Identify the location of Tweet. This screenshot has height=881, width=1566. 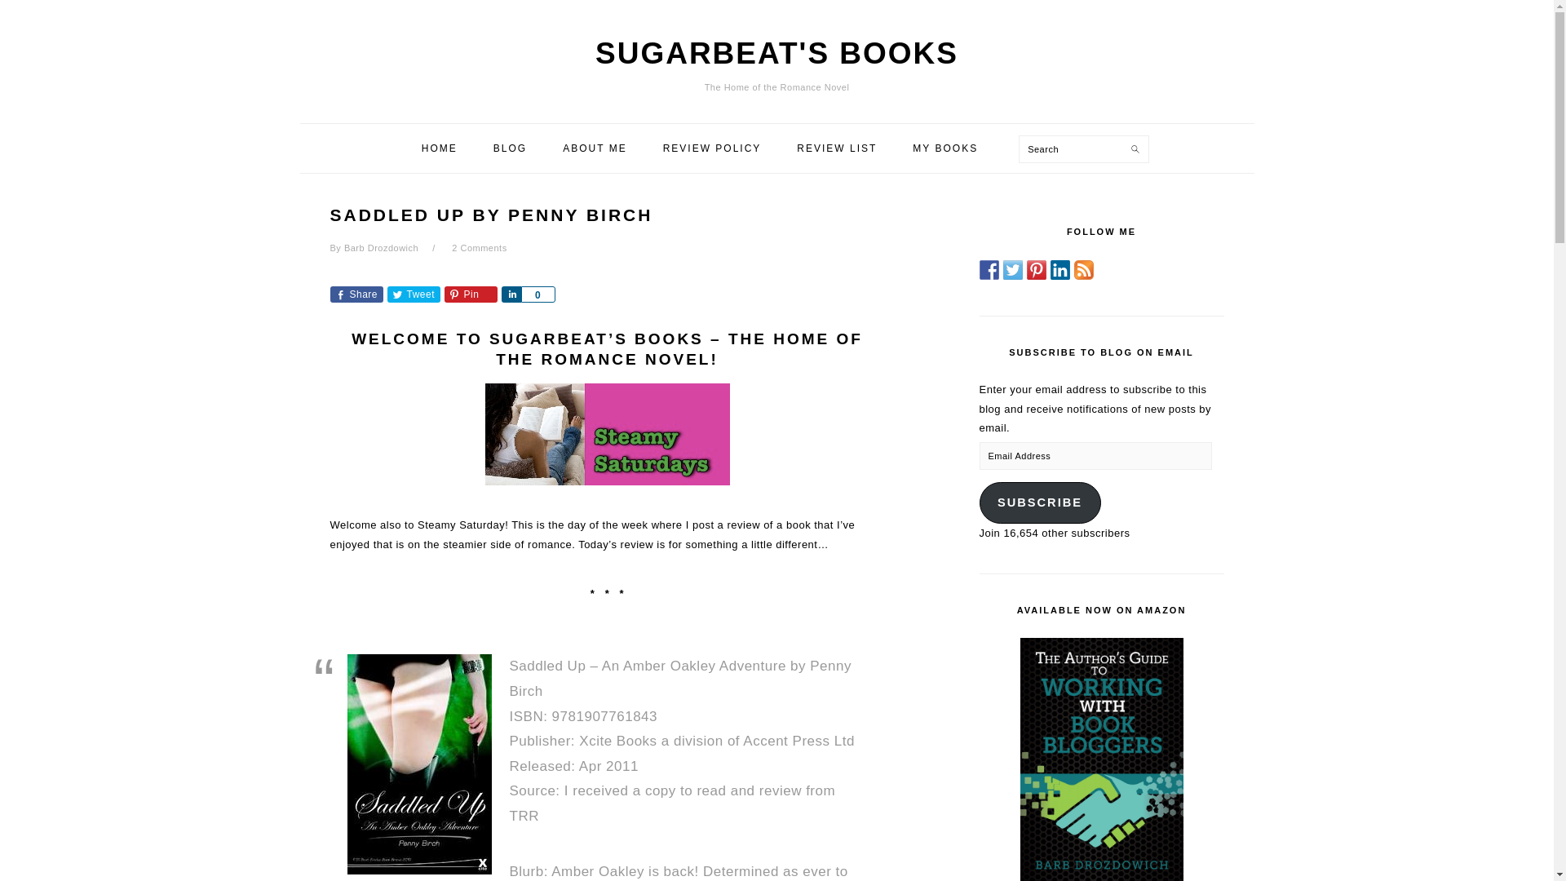
(413, 294).